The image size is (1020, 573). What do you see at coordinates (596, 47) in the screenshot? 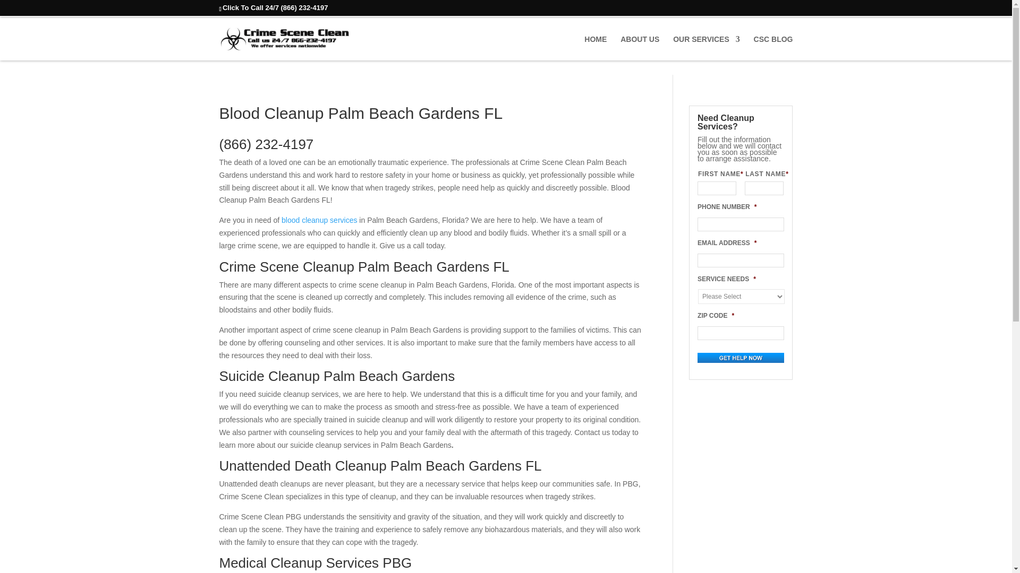
I see `HOME` at bounding box center [596, 47].